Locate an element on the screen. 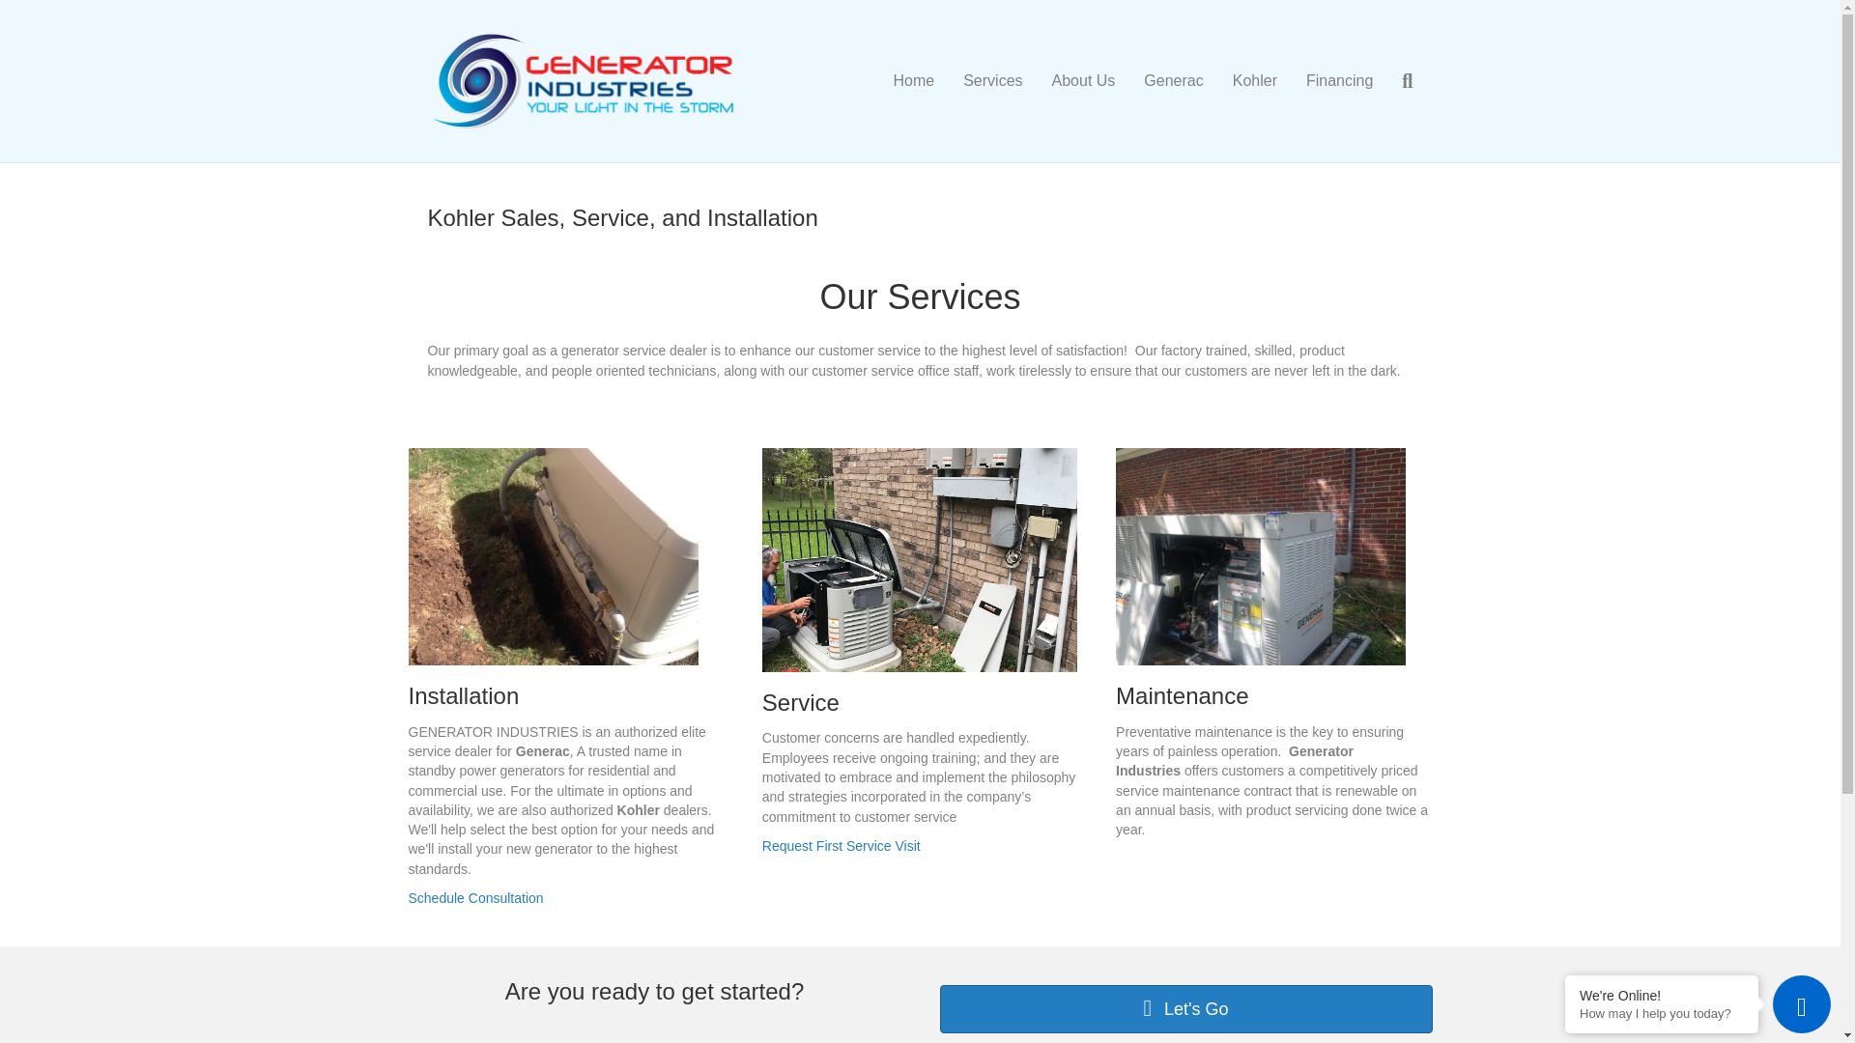 Image resolution: width=1855 pixels, height=1043 pixels. Service is located at coordinates (801, 701).